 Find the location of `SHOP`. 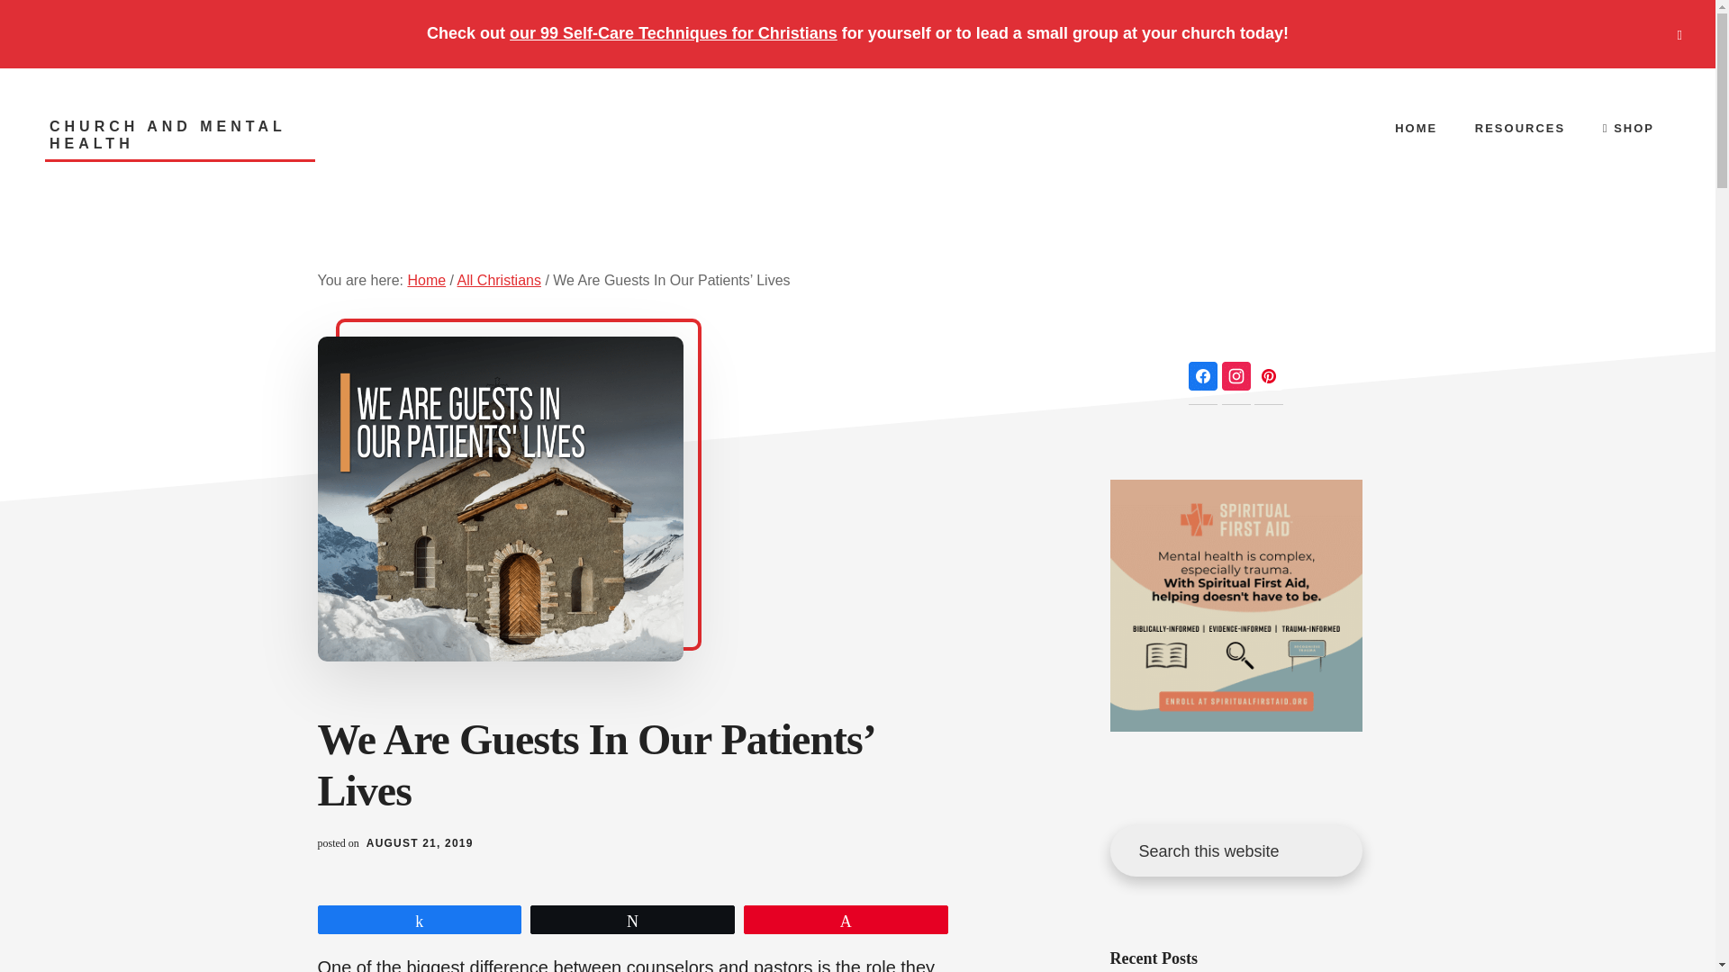

SHOP is located at coordinates (1628, 128).